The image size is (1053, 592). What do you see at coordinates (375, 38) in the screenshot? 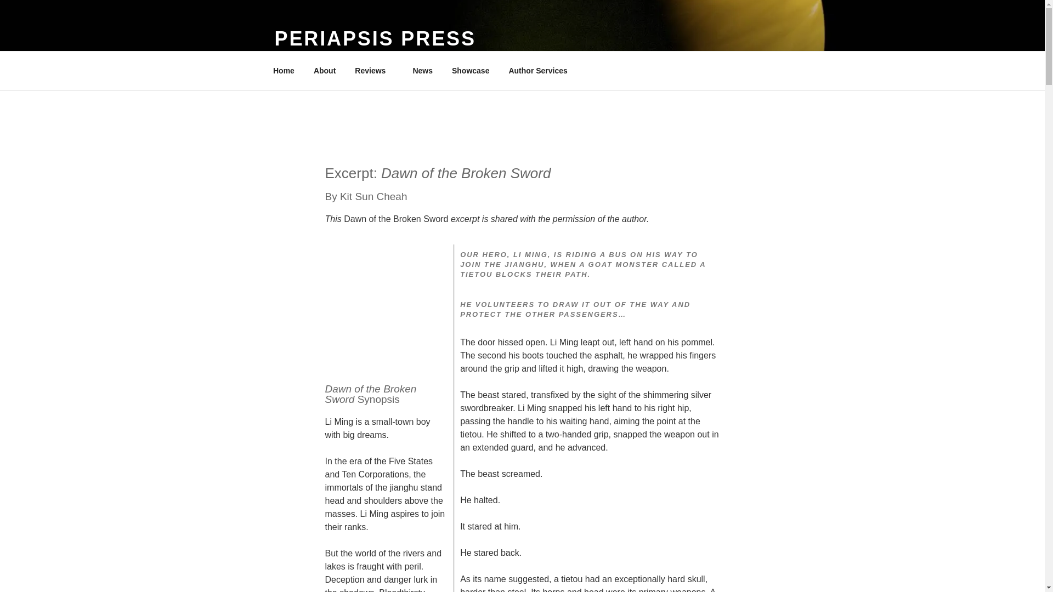
I see `PERIAPSIS PRESS` at bounding box center [375, 38].